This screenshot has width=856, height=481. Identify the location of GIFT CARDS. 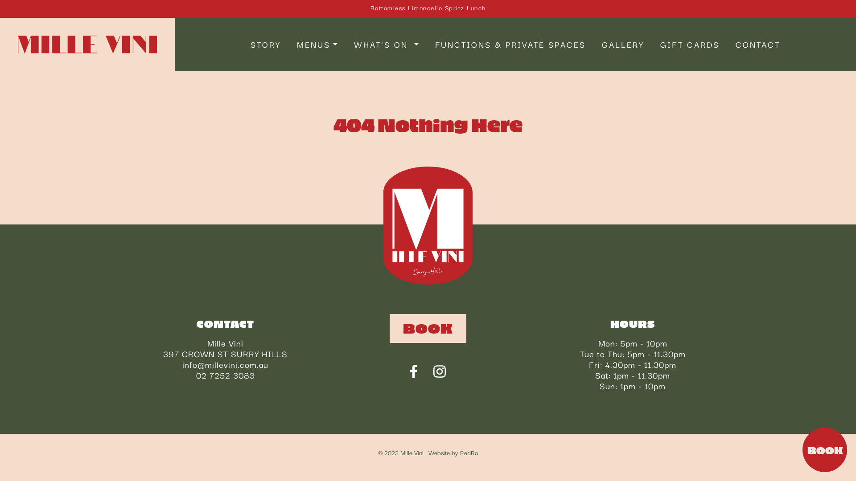
(690, 45).